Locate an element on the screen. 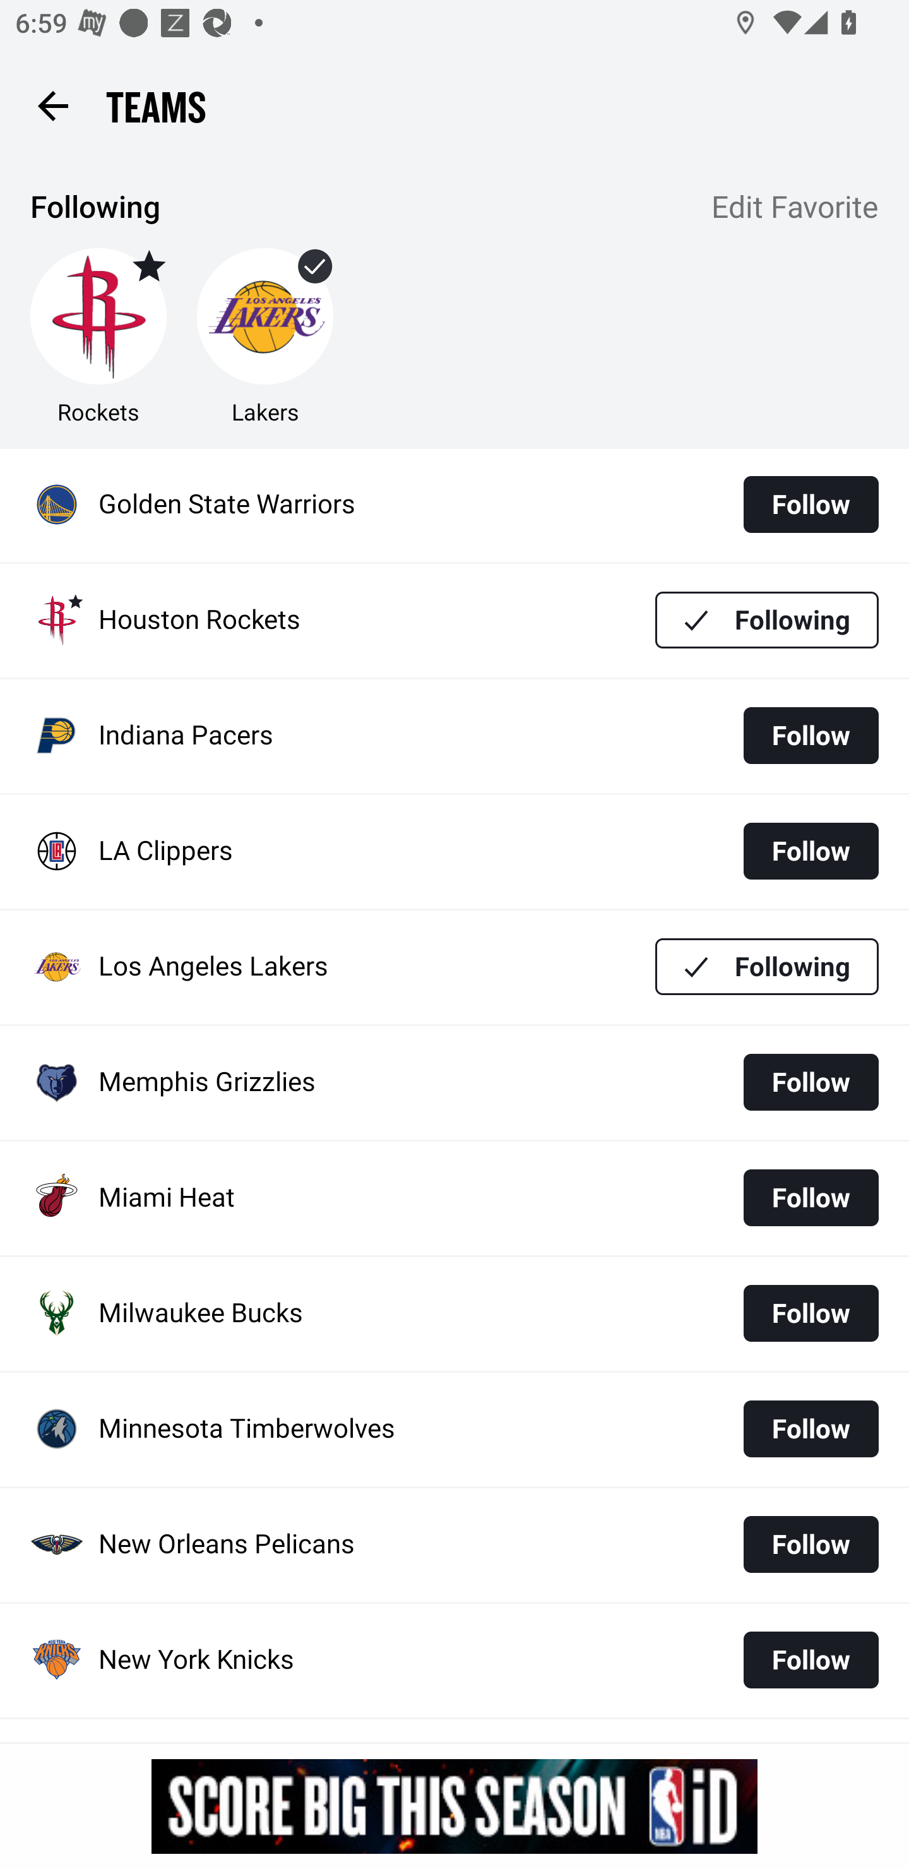  Following is located at coordinates (767, 619).